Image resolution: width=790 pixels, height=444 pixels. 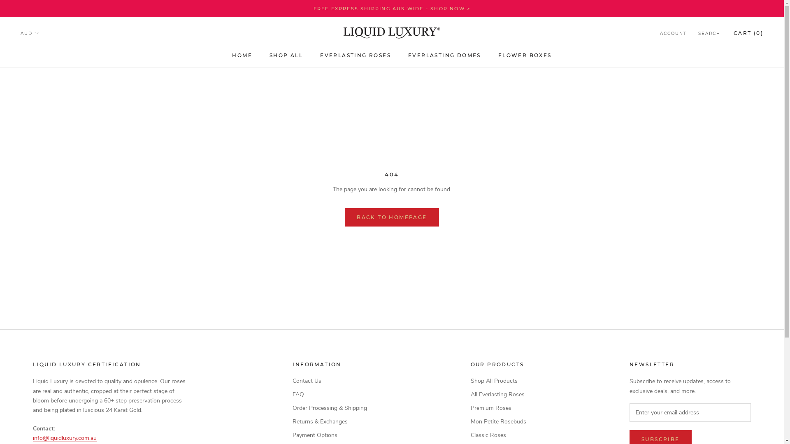 I want to click on All Everlasting Roses, so click(x=499, y=395).